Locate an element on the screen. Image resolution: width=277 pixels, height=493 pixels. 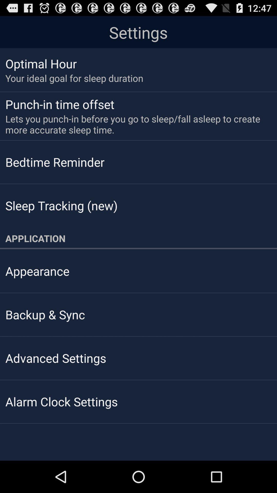
launch advanced settings is located at coordinates (56, 358).